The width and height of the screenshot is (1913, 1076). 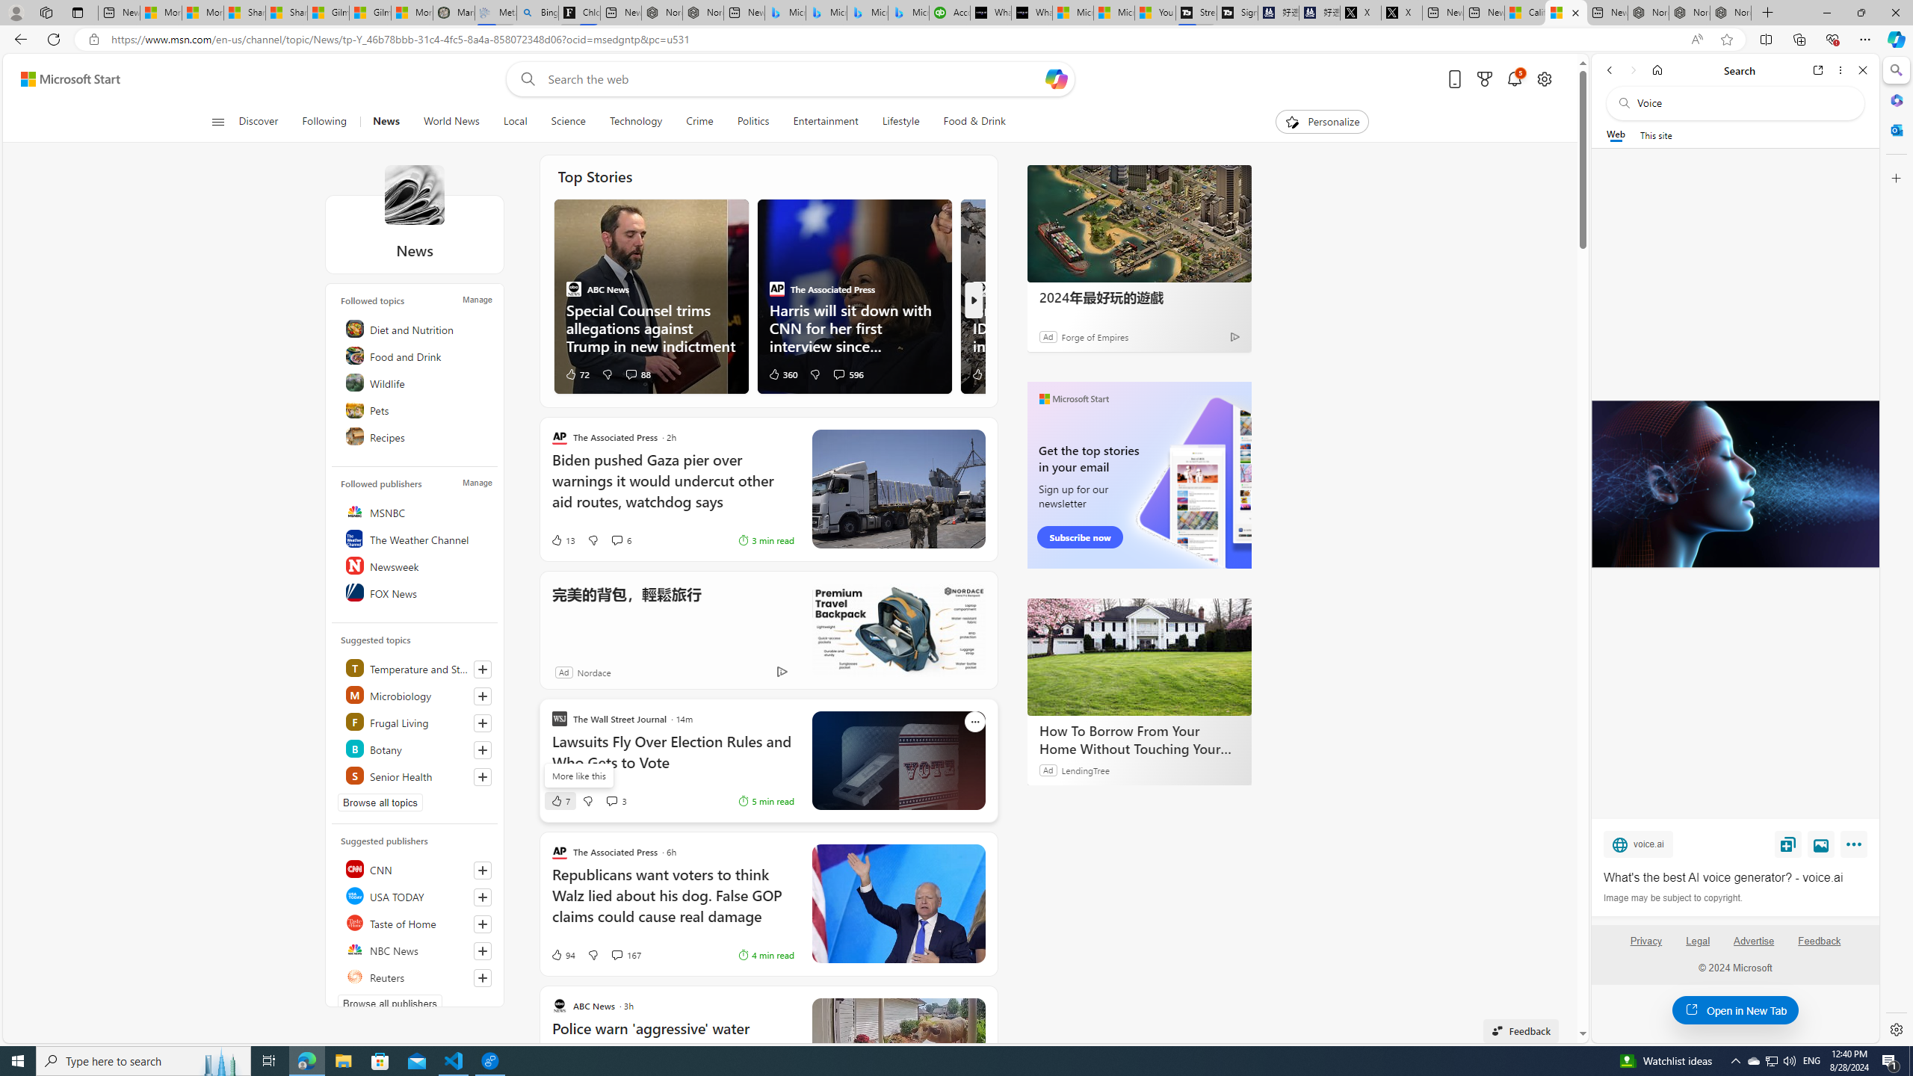 What do you see at coordinates (380, 803) in the screenshot?
I see `Browse all topics` at bounding box center [380, 803].